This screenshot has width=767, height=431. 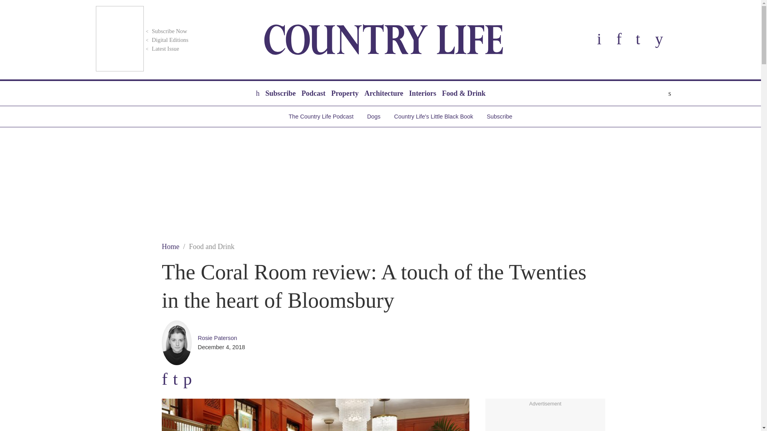 What do you see at coordinates (313, 93) in the screenshot?
I see `Podcast` at bounding box center [313, 93].